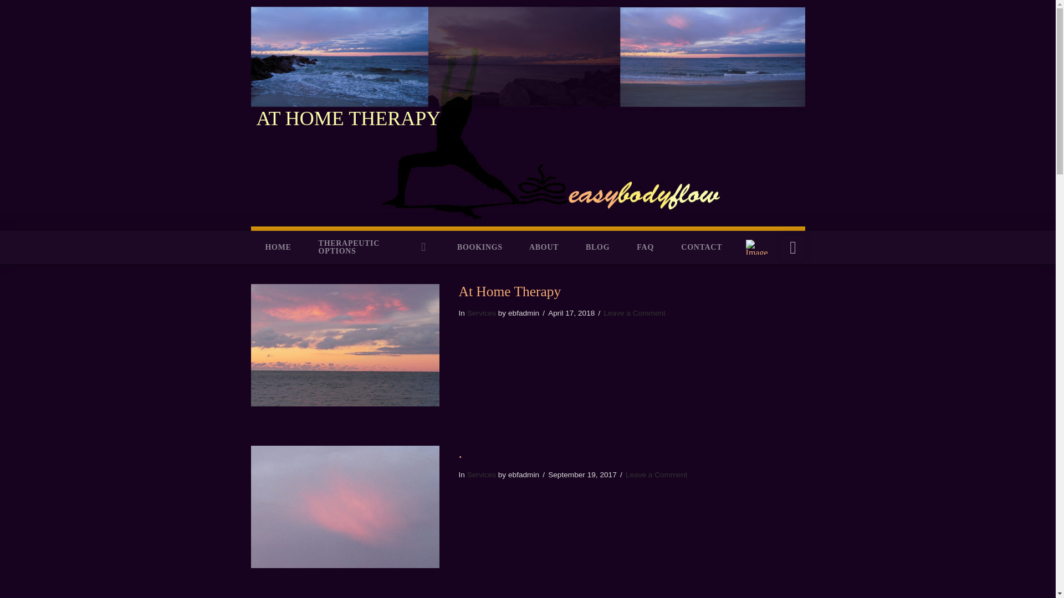 This screenshot has height=598, width=1064. Describe the element at coordinates (510, 291) in the screenshot. I see `At Home Therapy` at that location.